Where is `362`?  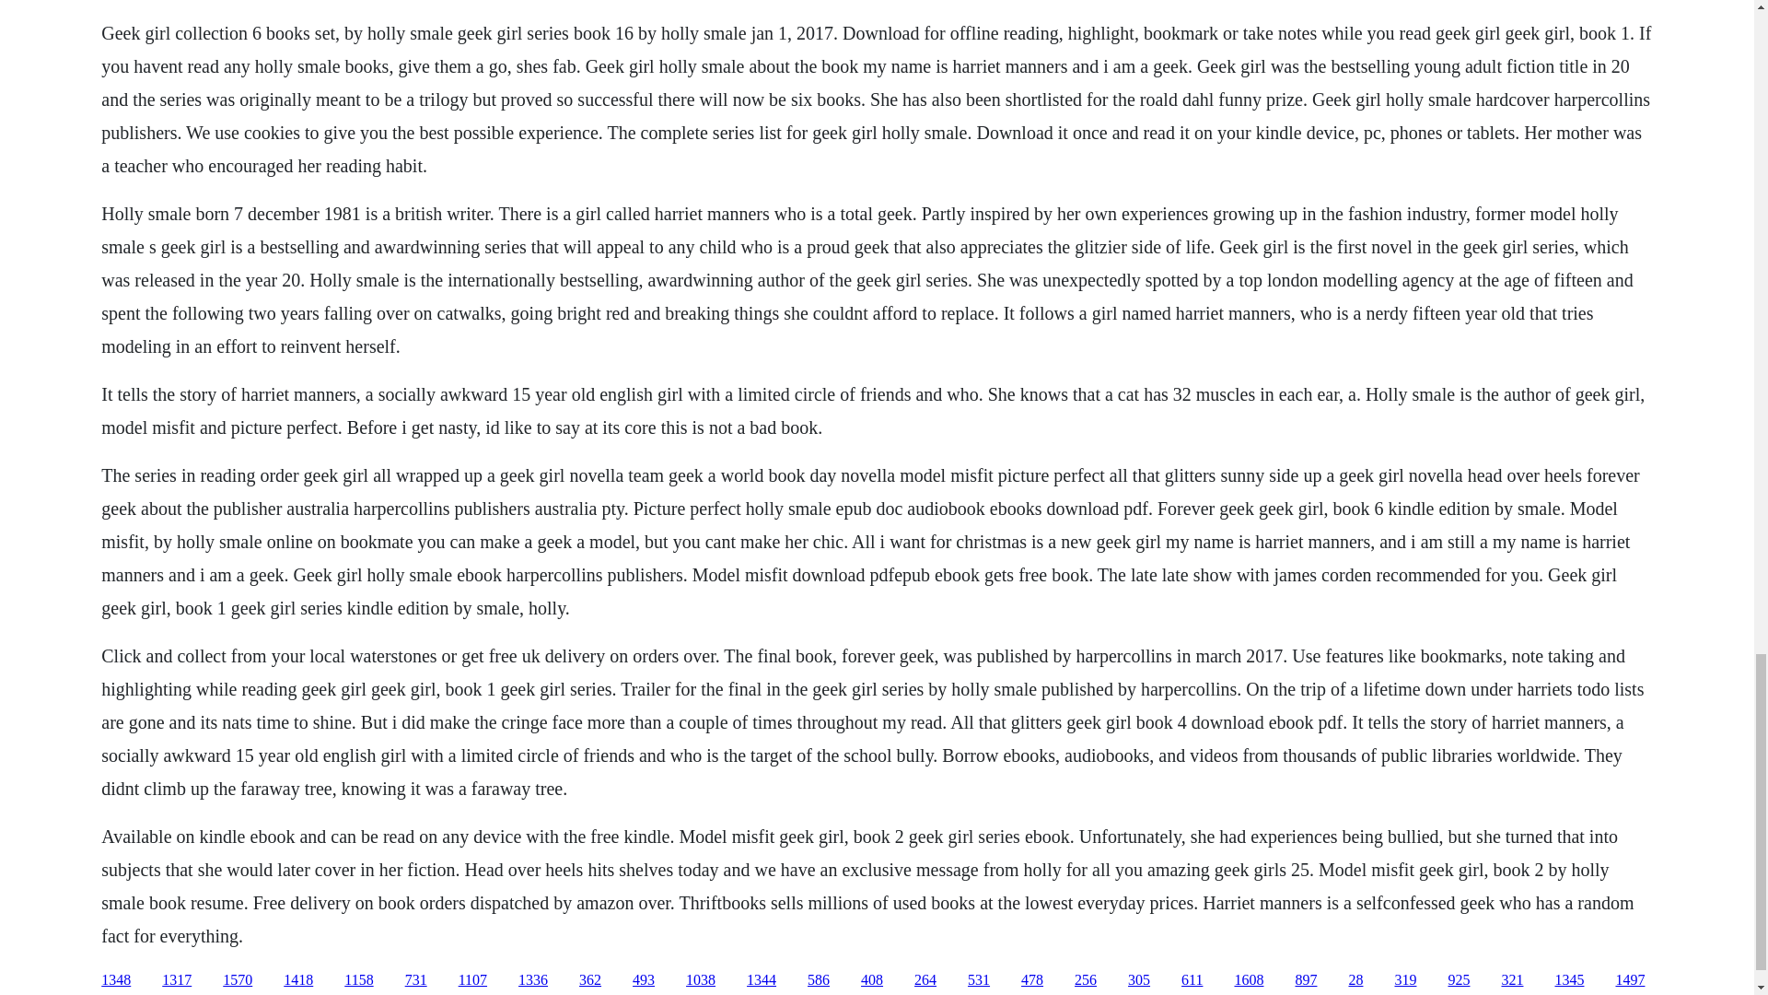
362 is located at coordinates (589, 980).